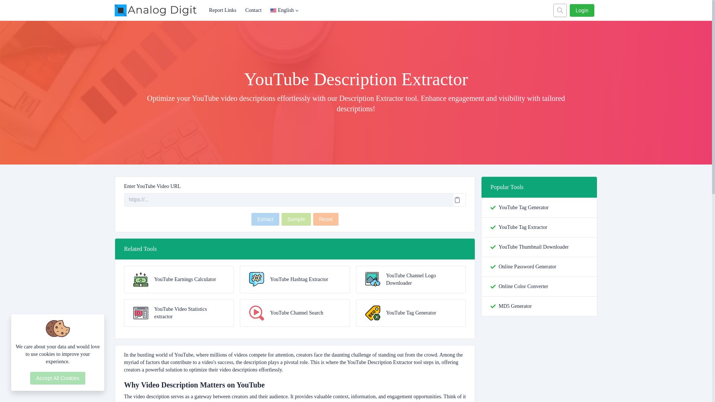  I want to click on MD5 Generator, so click(515, 306).